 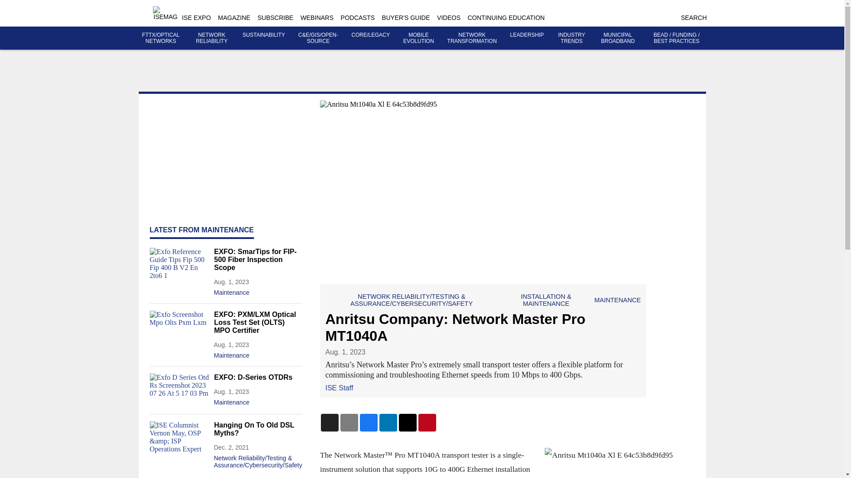 I want to click on NETWORK TRANSFORMATION, so click(x=472, y=38).